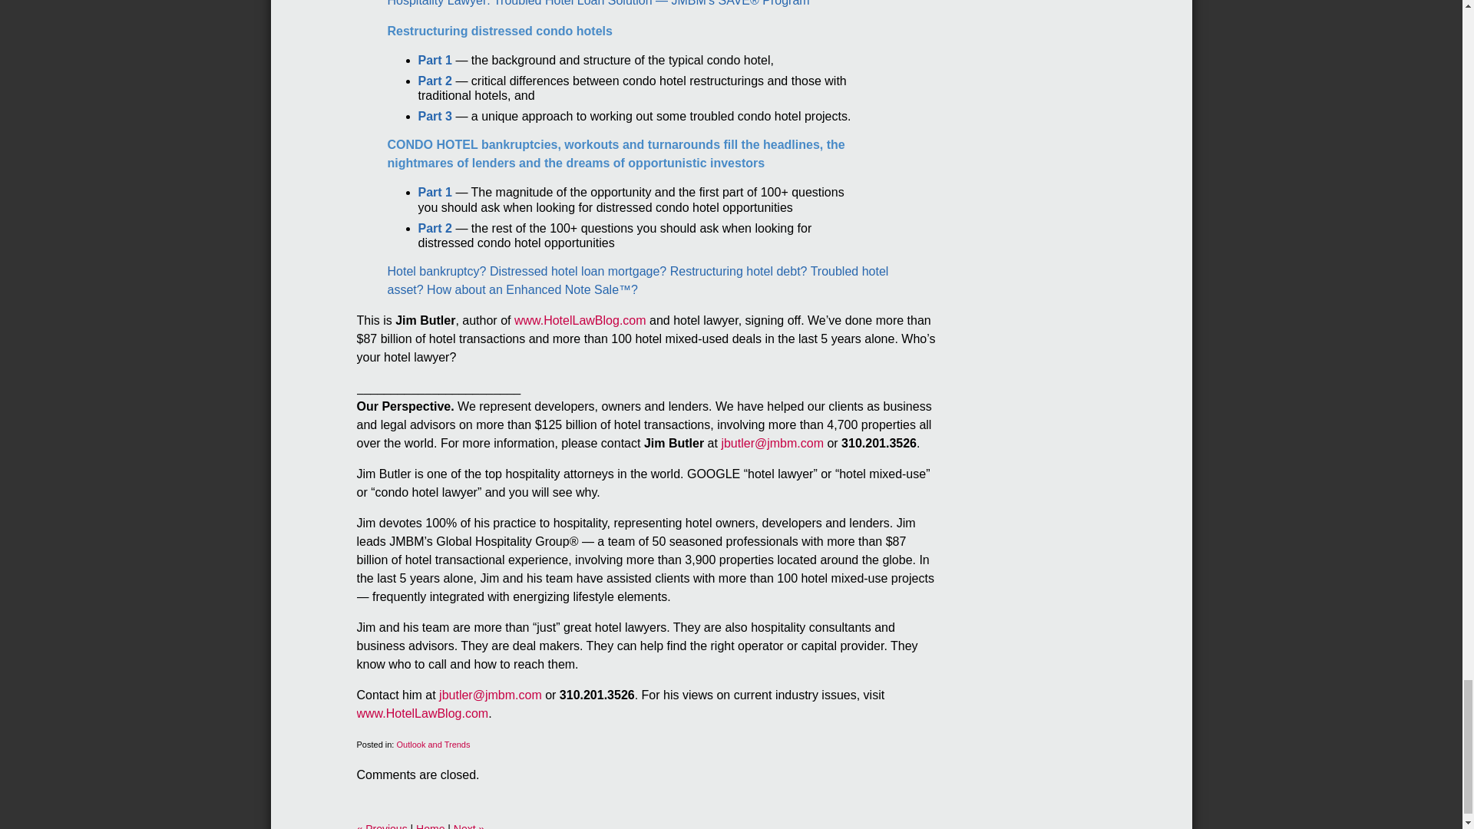 This screenshot has width=1474, height=829. I want to click on Part 1, so click(434, 60).